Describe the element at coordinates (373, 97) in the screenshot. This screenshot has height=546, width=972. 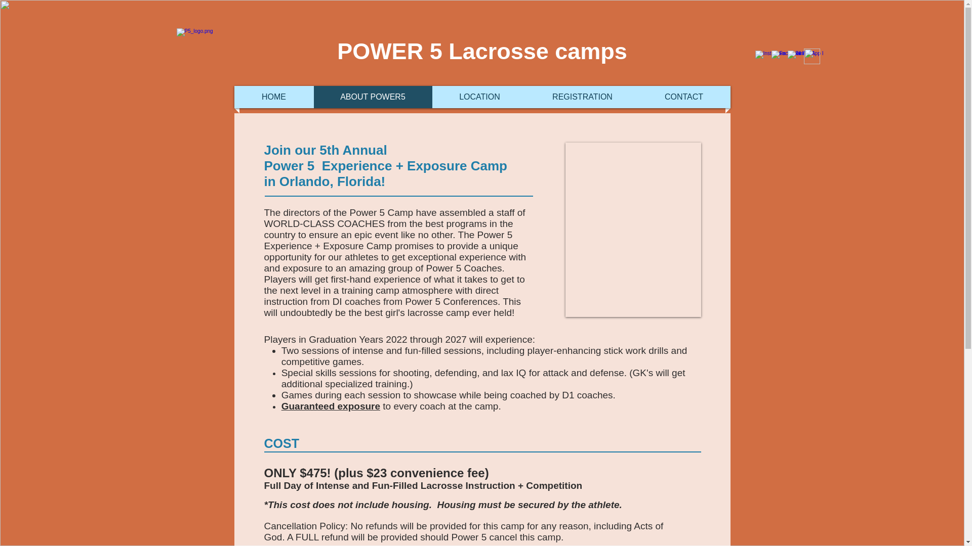
I see `ABOUT POWER5` at that location.